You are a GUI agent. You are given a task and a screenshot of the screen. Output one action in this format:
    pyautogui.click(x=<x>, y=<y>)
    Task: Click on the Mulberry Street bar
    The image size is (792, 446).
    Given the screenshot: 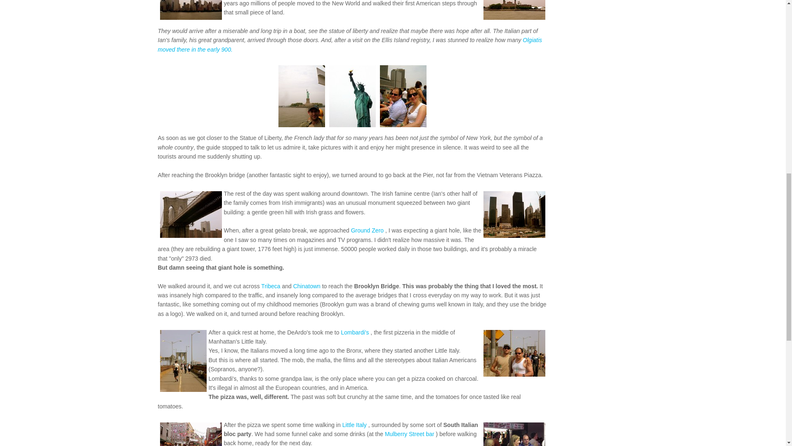 What is the action you would take?
    pyautogui.click(x=409, y=434)
    